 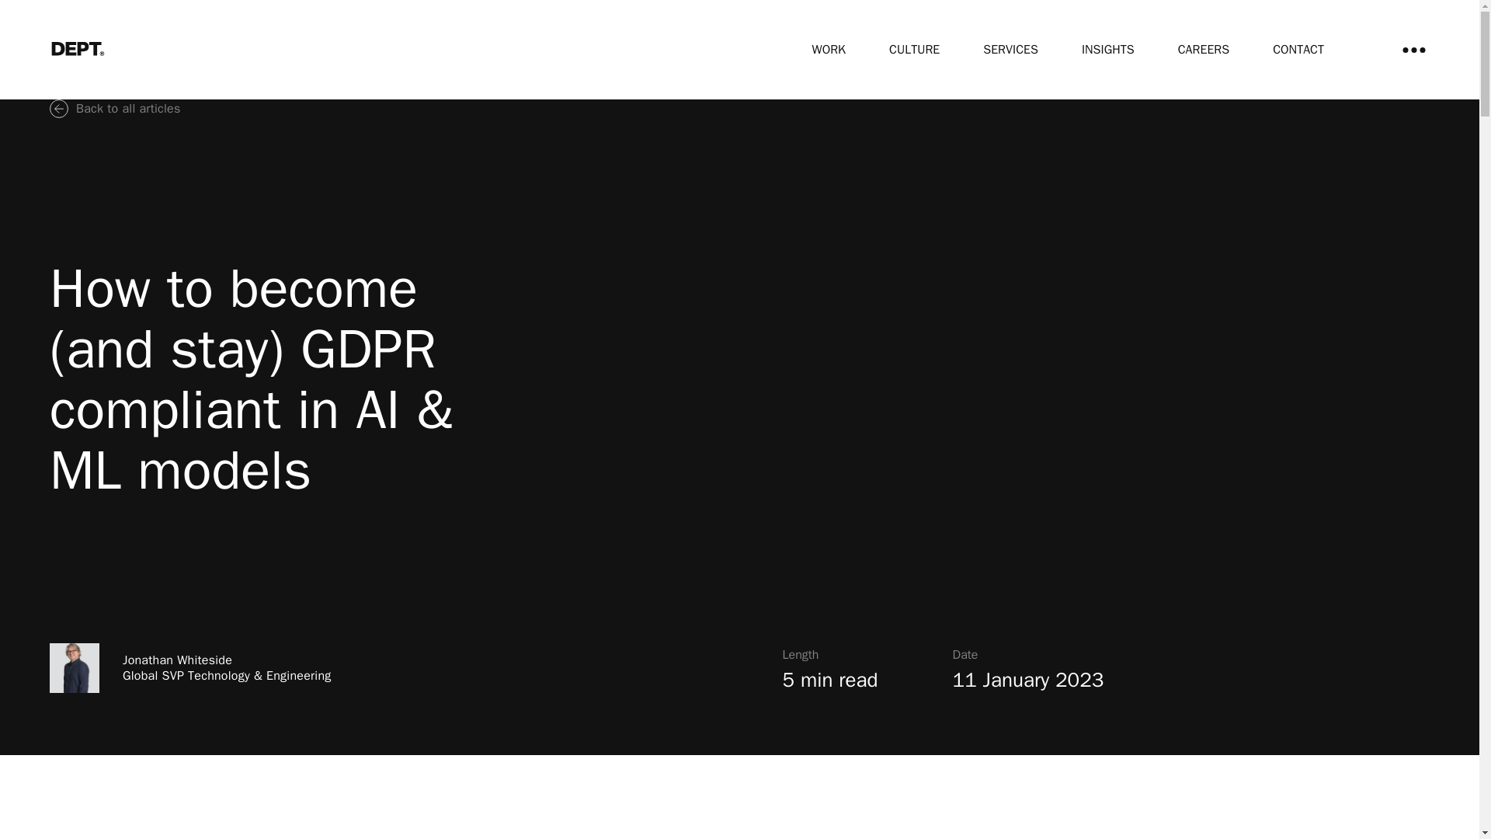 What do you see at coordinates (1108, 50) in the screenshot?
I see `INSIGHTS` at bounding box center [1108, 50].